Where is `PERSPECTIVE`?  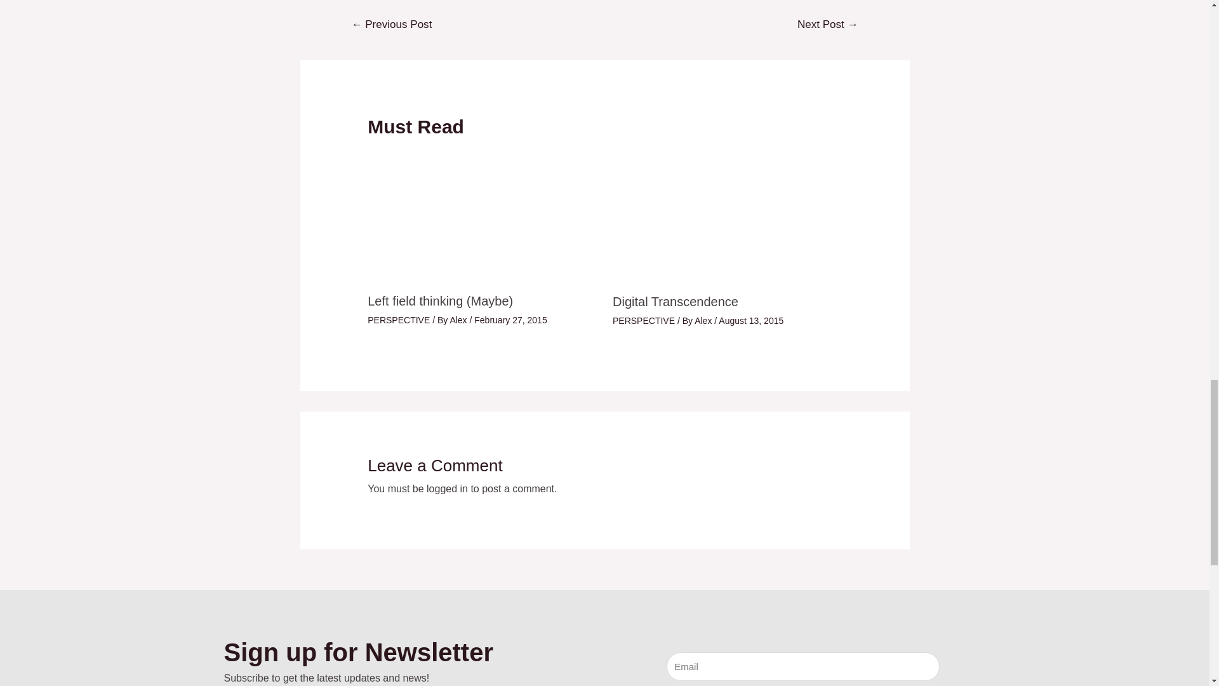 PERSPECTIVE is located at coordinates (399, 319).